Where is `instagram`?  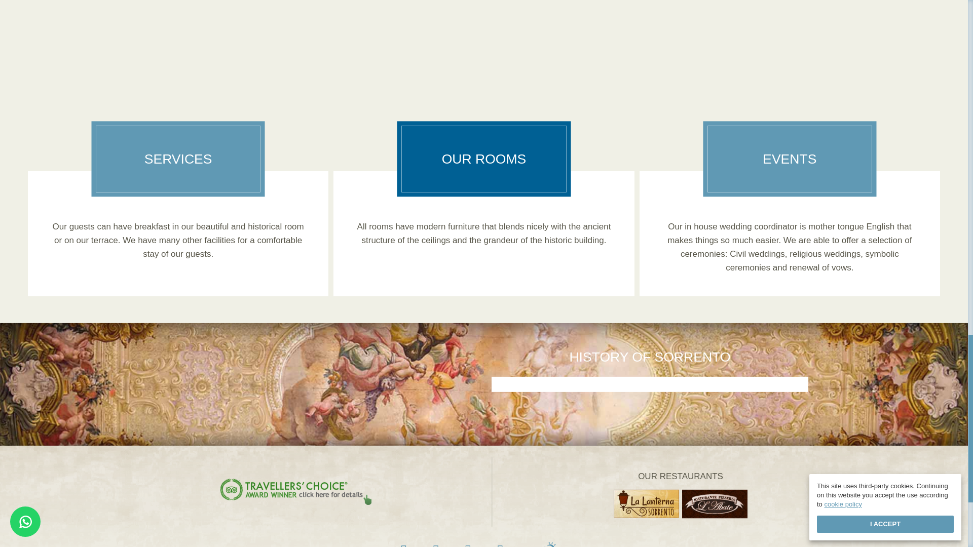
instagram is located at coordinates (468, 545).